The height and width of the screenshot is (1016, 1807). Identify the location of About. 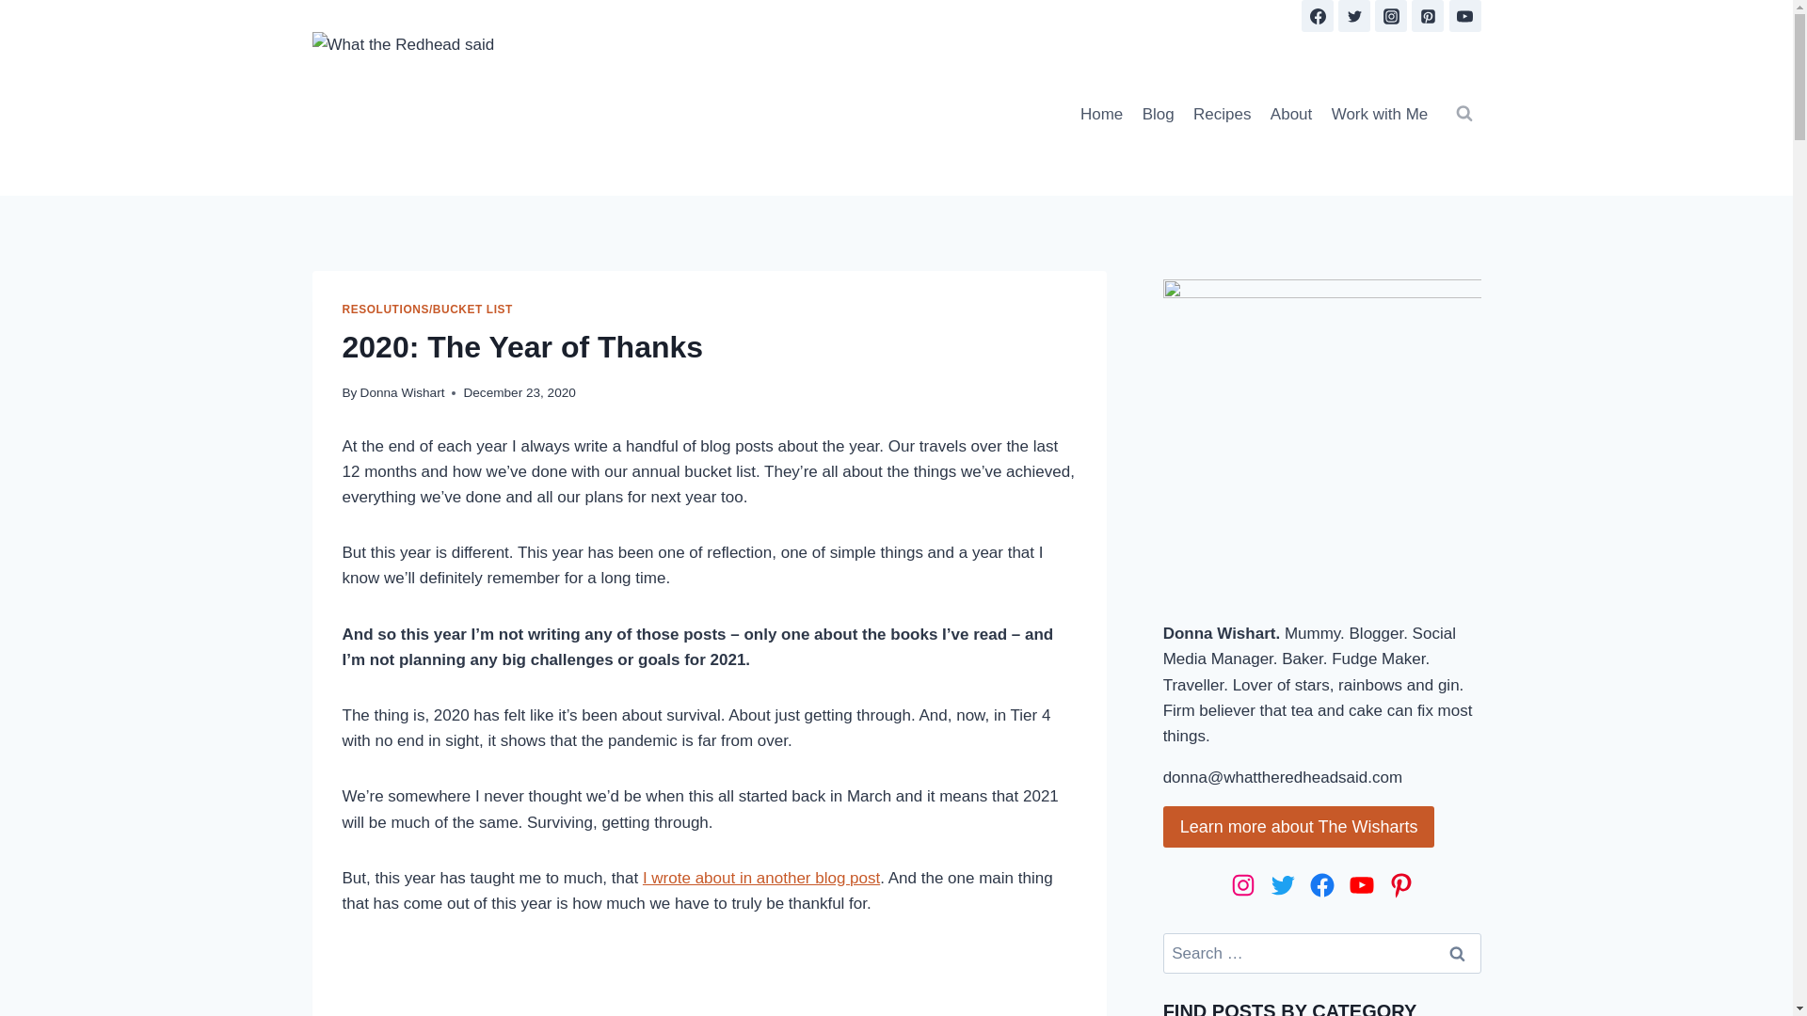
(1291, 113).